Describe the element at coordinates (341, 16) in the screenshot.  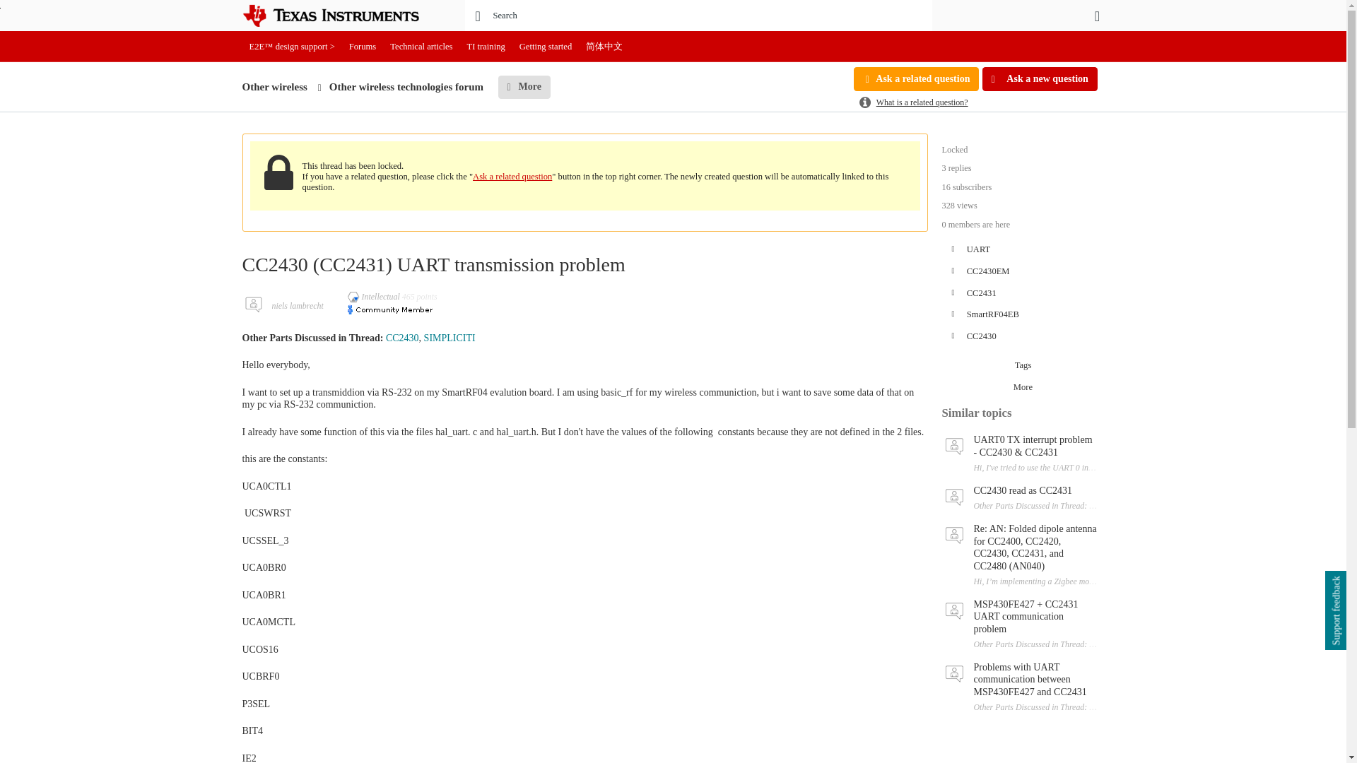
I see `Home` at that location.